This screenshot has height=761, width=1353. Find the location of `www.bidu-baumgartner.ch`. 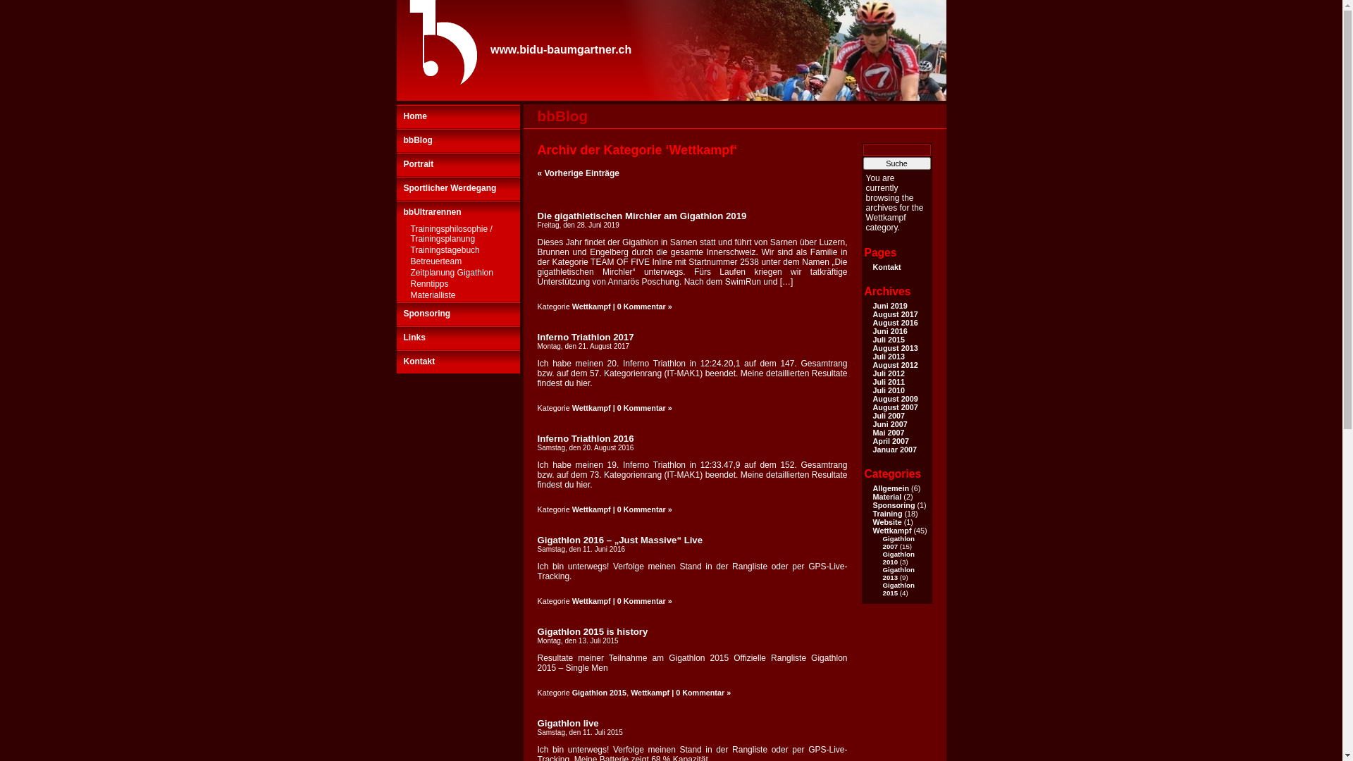

www.bidu-baumgartner.ch is located at coordinates (561, 49).